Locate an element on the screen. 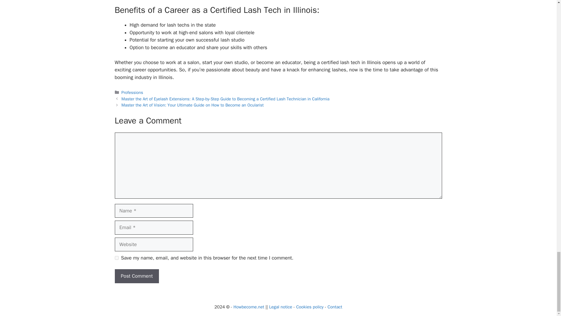 The width and height of the screenshot is (561, 316). Howbecome.net is located at coordinates (249, 307).